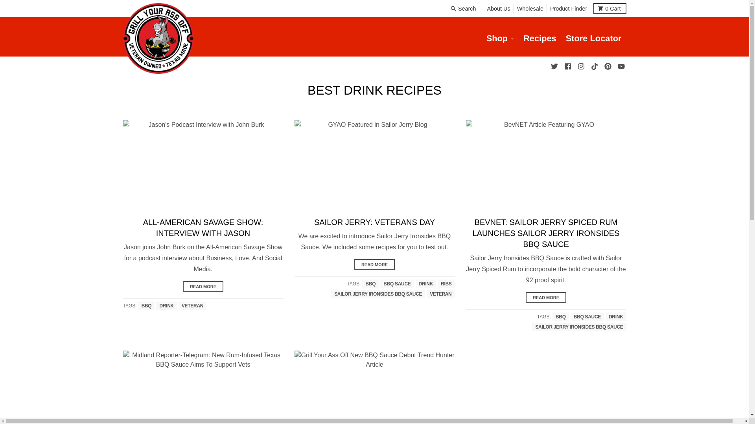 The width and height of the screenshot is (755, 424). What do you see at coordinates (580, 66) in the screenshot?
I see `Product Finder` at bounding box center [580, 66].